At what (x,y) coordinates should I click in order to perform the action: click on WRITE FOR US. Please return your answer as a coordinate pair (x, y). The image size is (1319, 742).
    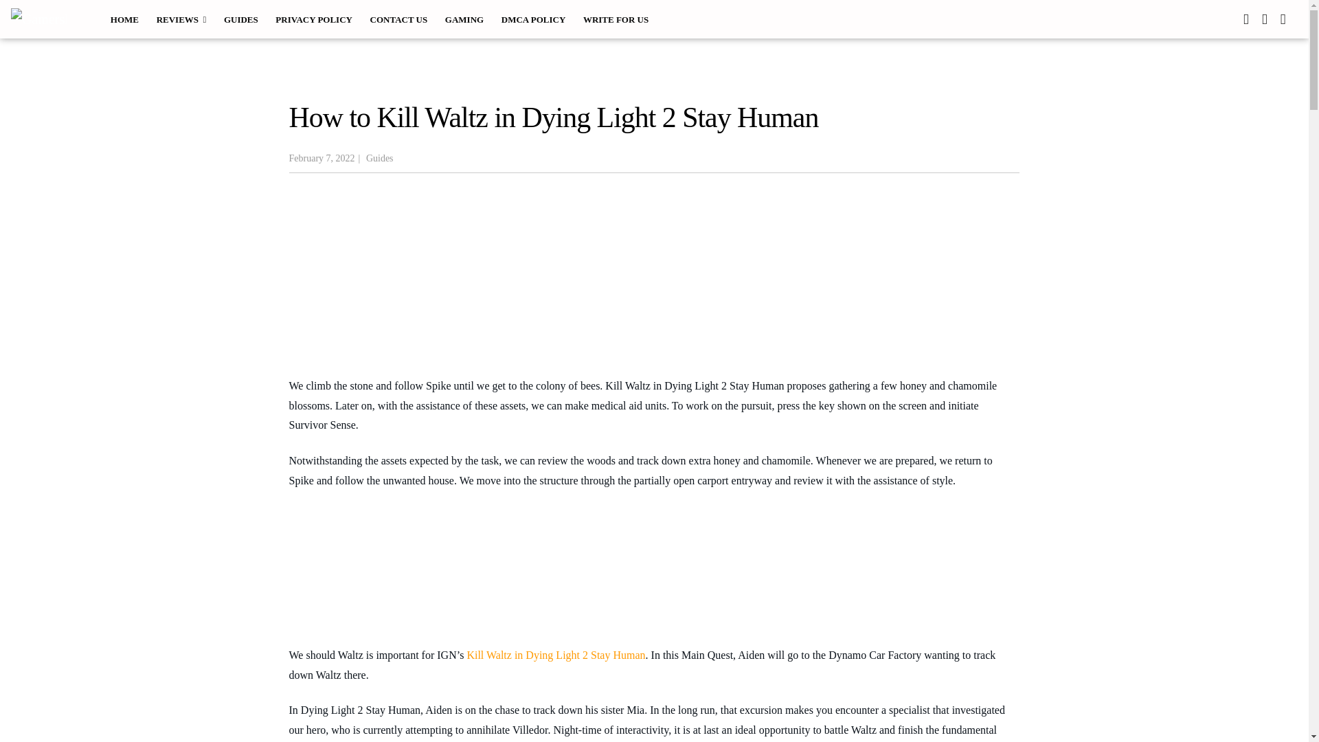
    Looking at the image, I should click on (616, 19).